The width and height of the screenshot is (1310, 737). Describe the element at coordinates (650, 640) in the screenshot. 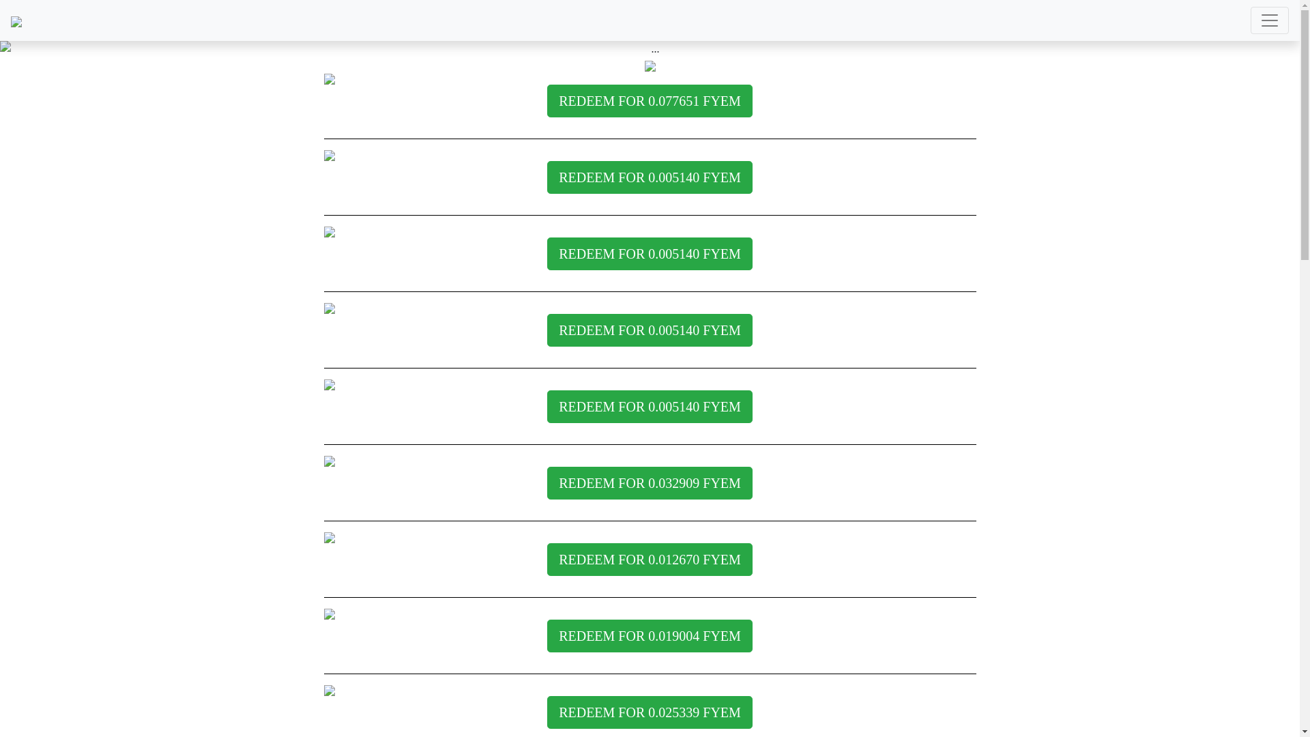

I see `REDEEM FOR 0.019004 FYEM` at that location.